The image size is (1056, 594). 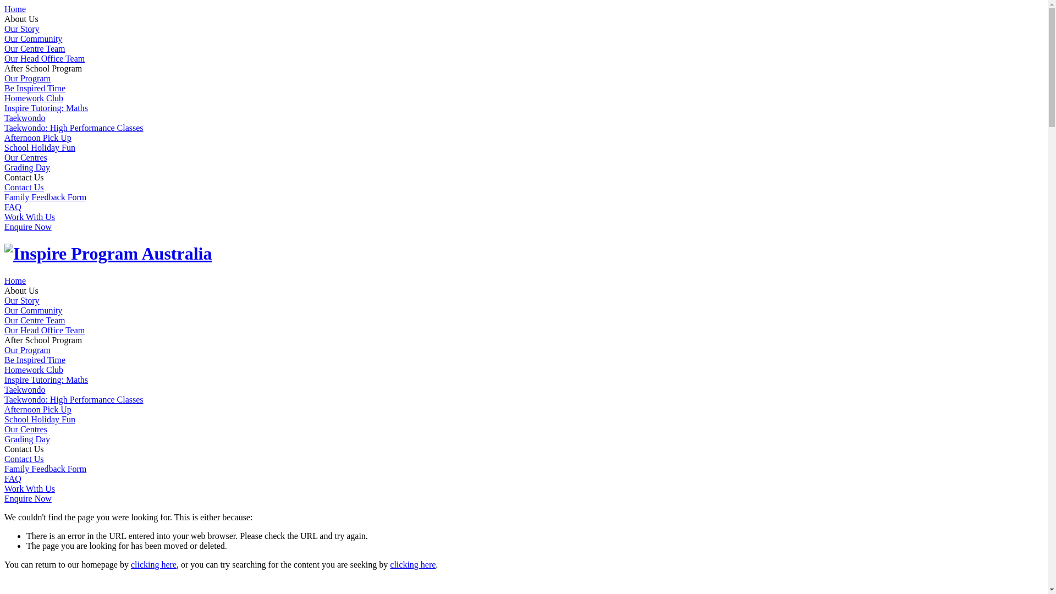 What do you see at coordinates (28, 350) in the screenshot?
I see `Our Program` at bounding box center [28, 350].